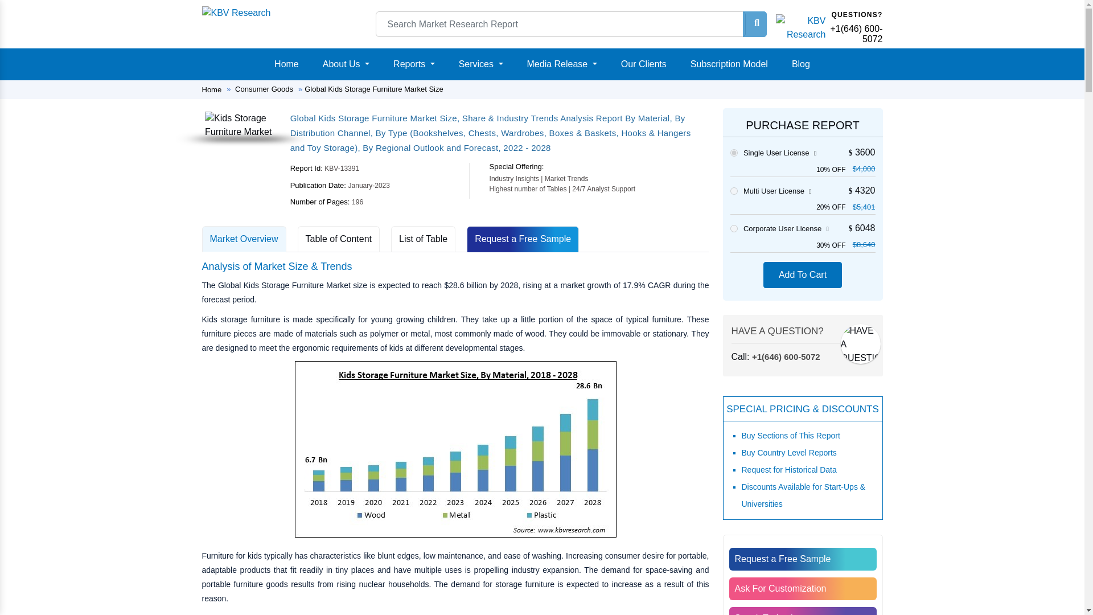  I want to click on 4320, so click(733, 191).